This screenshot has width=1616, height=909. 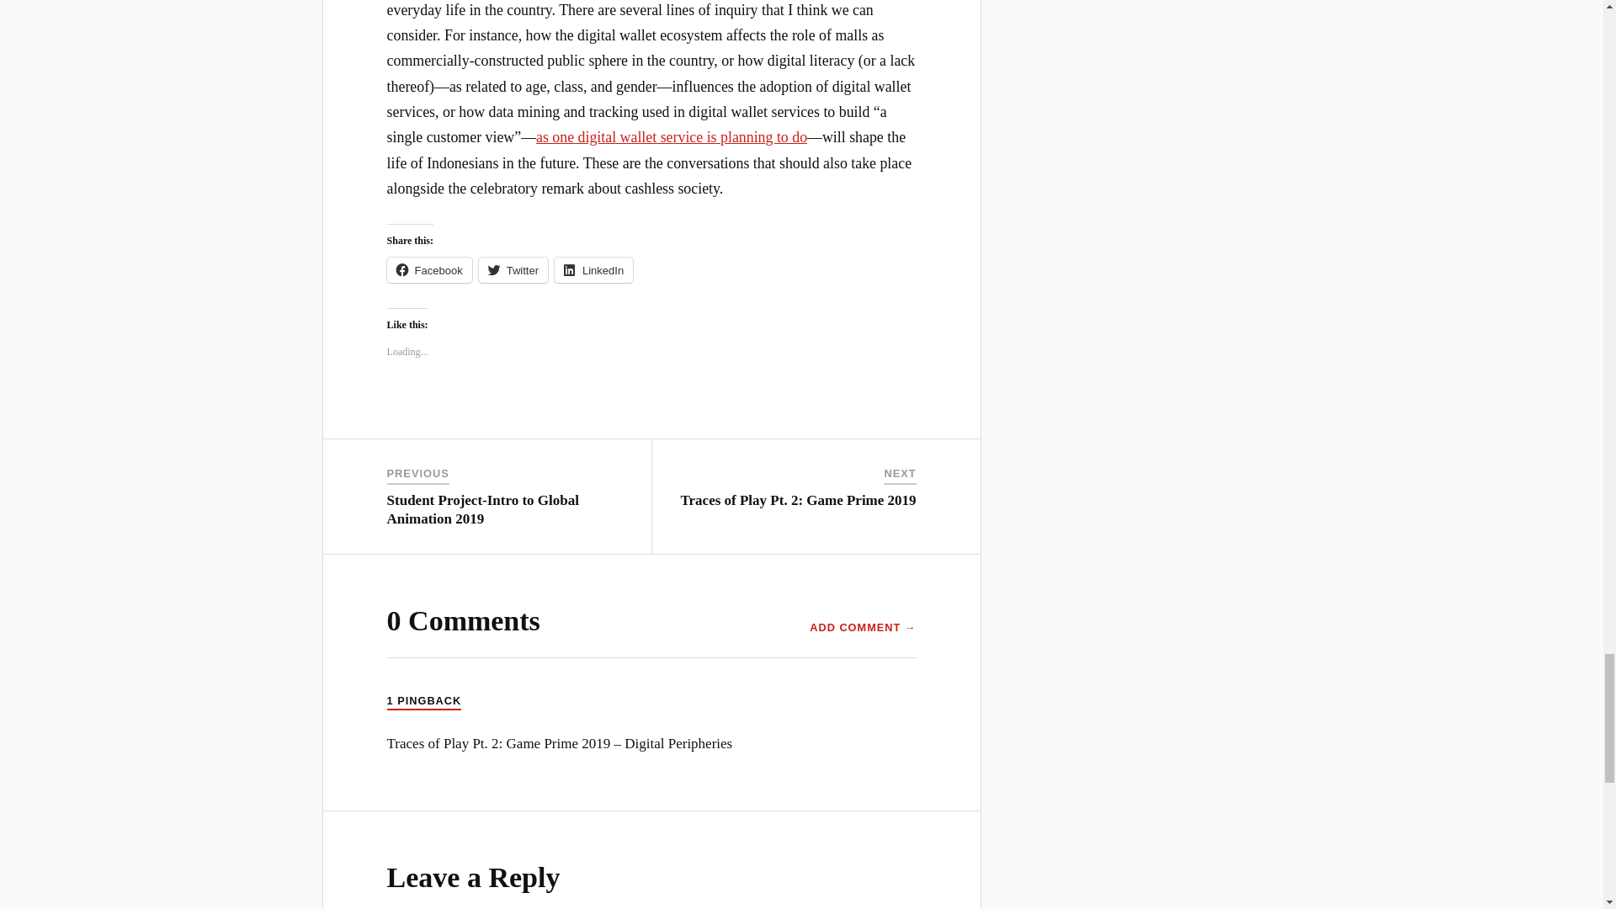 I want to click on Click to share on Facebook, so click(x=429, y=269).